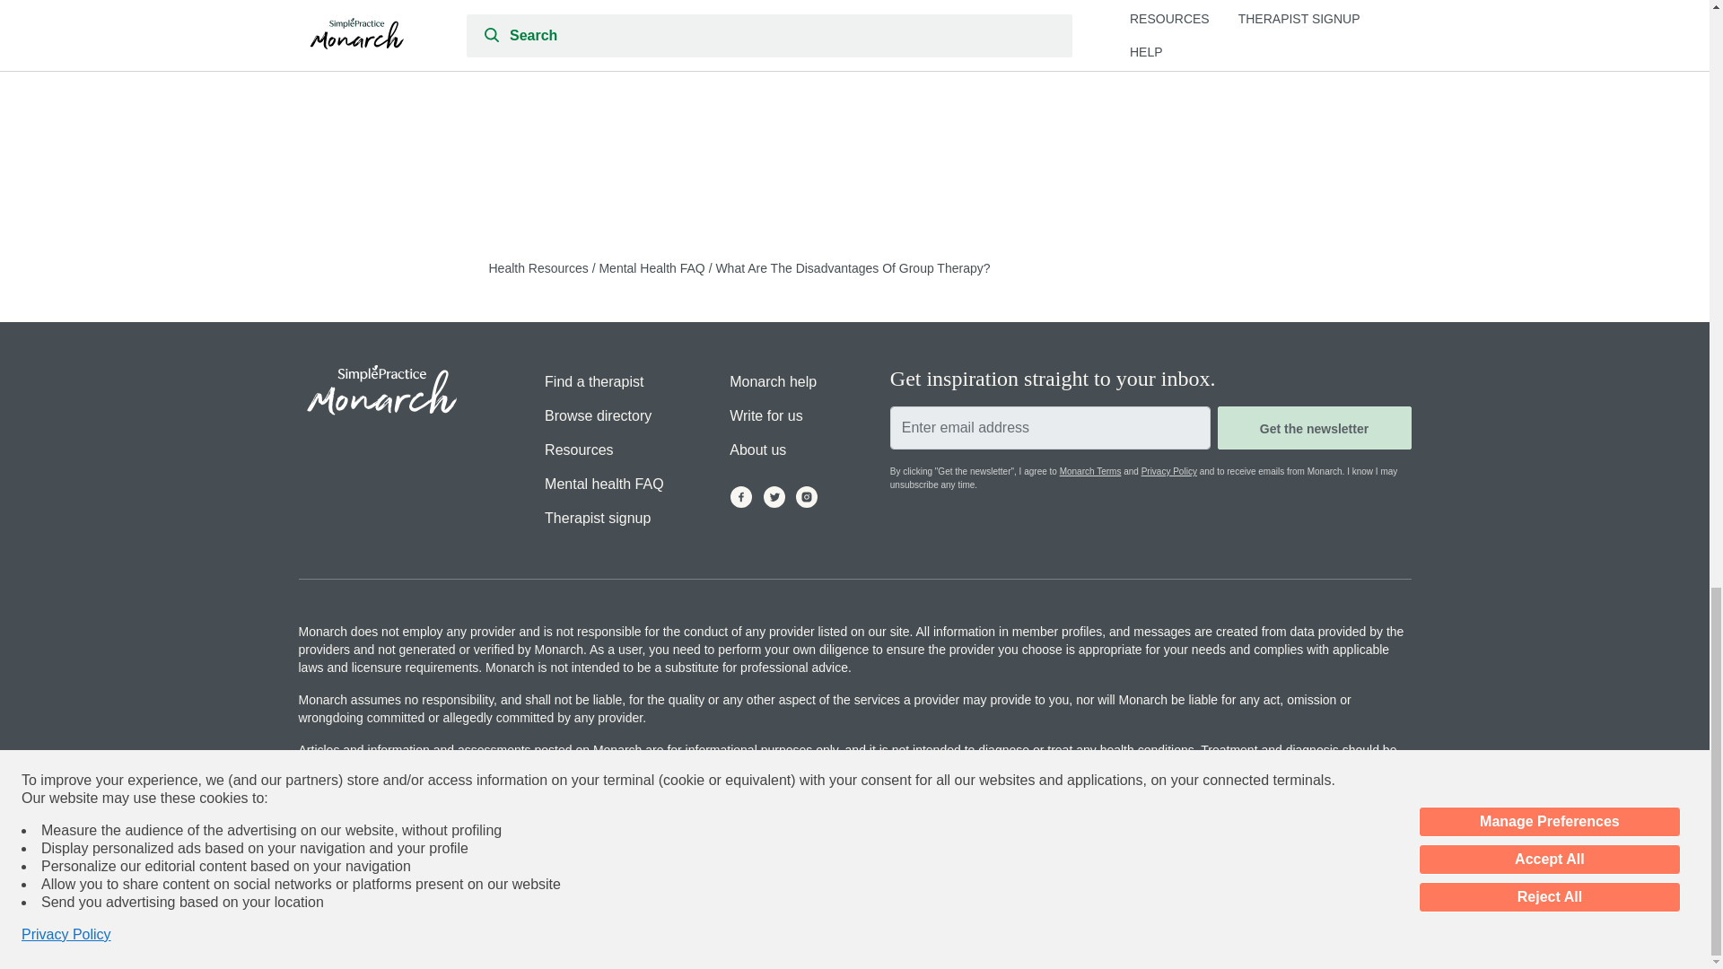 The height and width of the screenshot is (969, 1723). I want to click on Monarch, so click(380, 392).